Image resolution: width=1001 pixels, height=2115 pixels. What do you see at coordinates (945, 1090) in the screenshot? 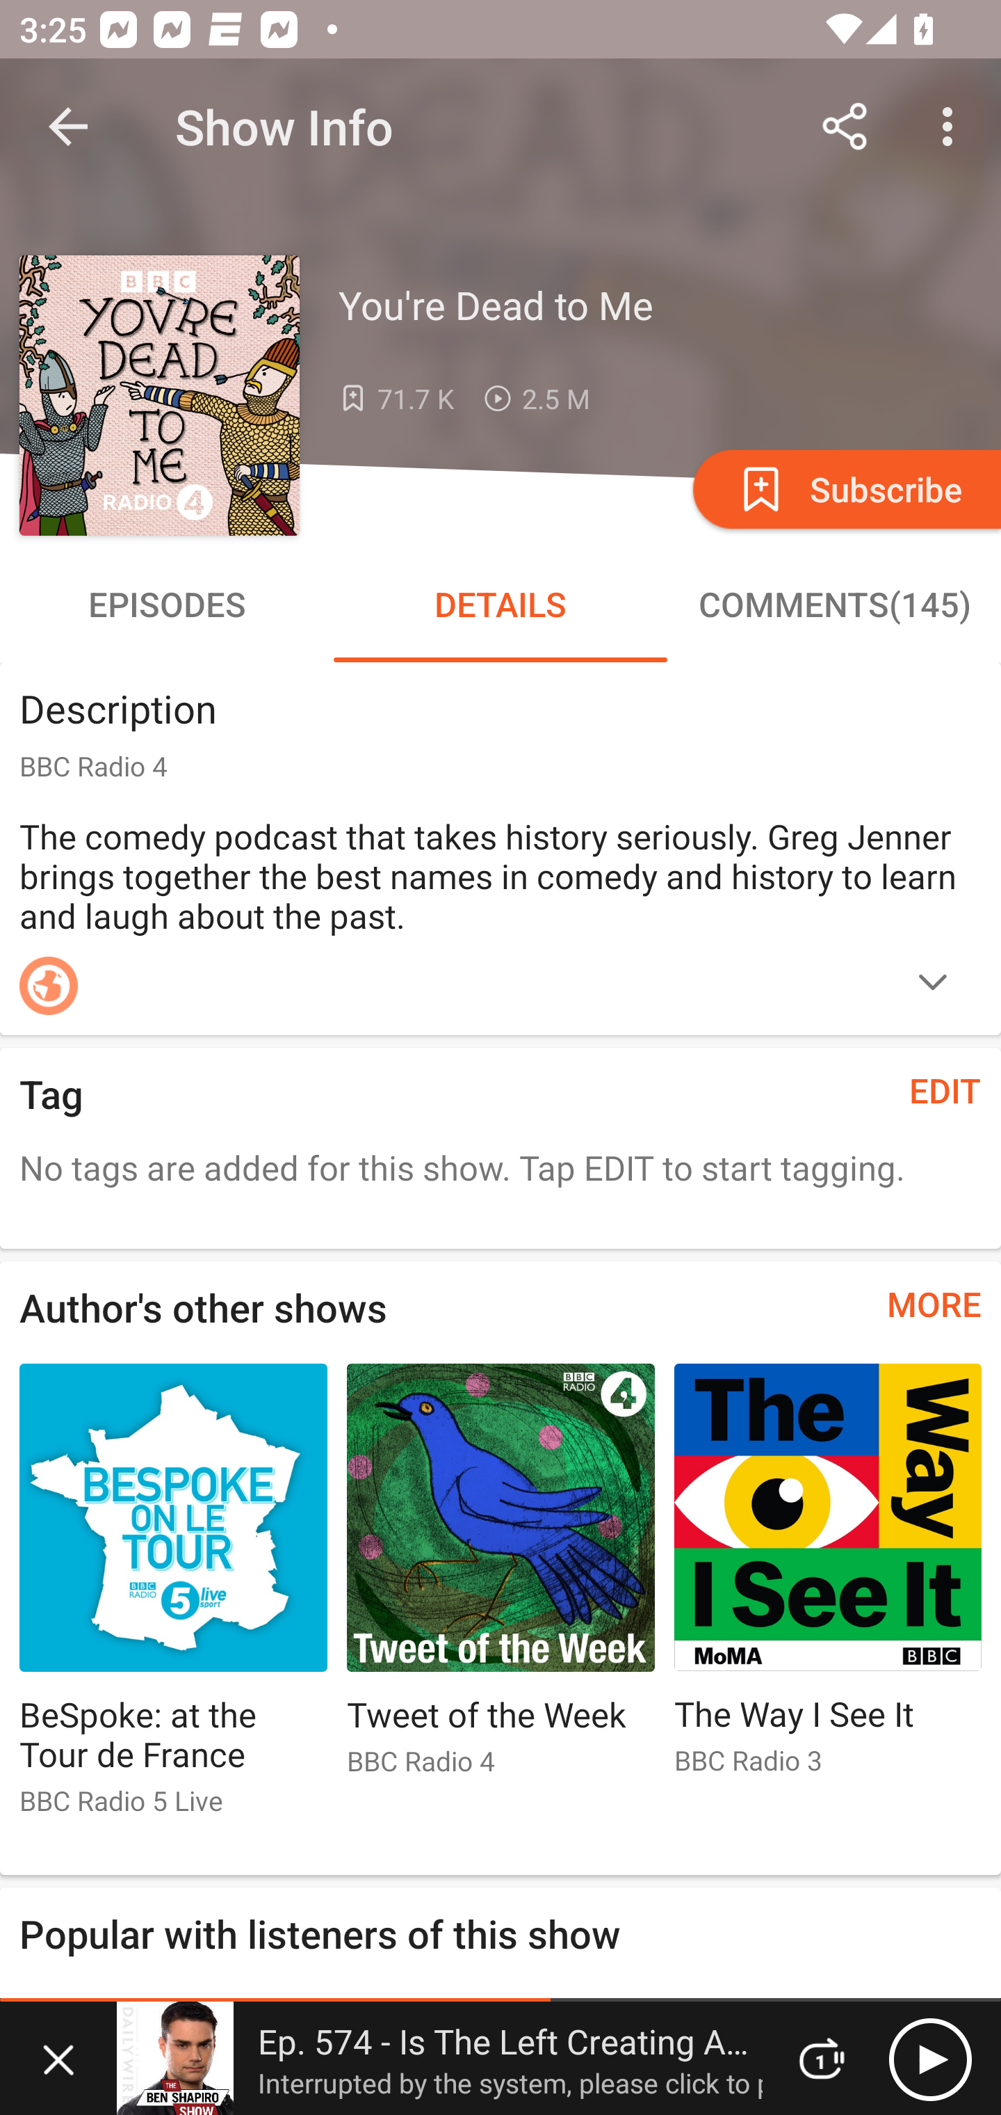
I see `EDIT` at bounding box center [945, 1090].